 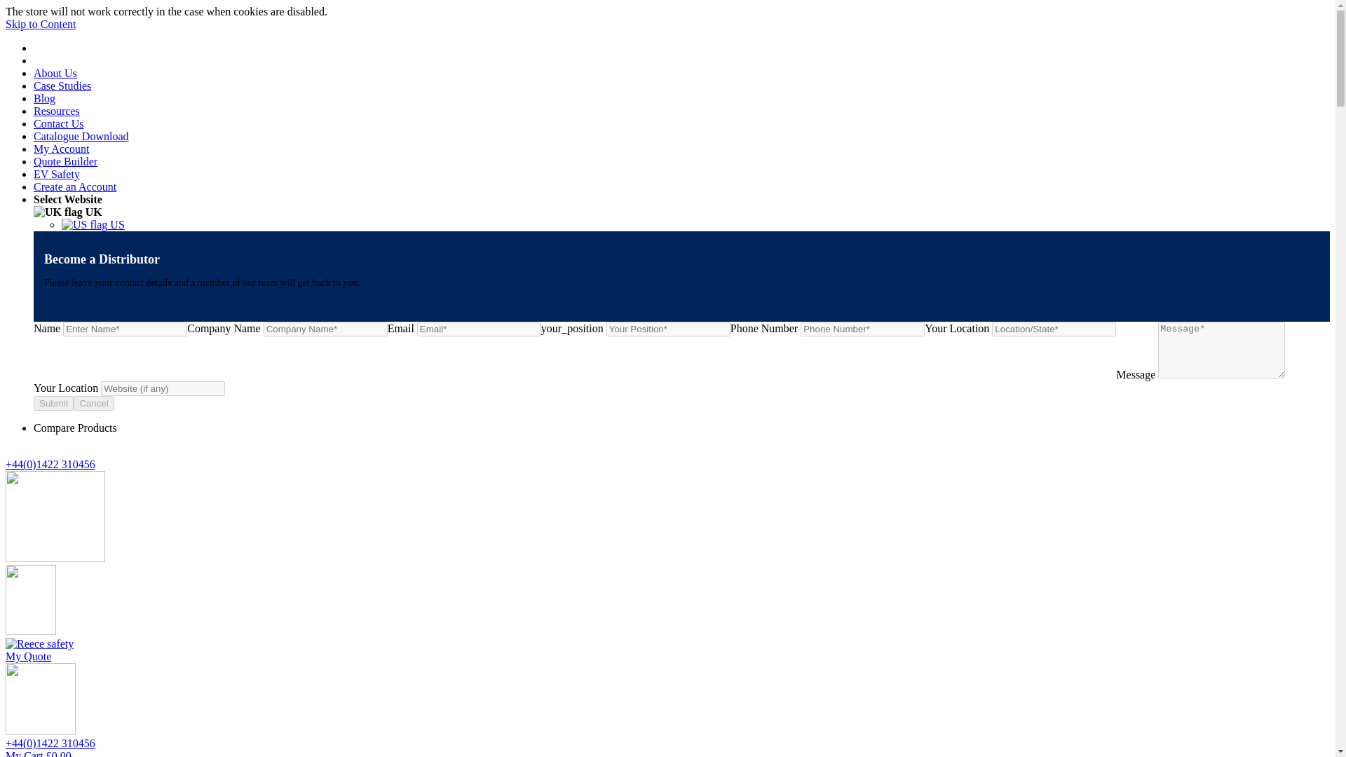 I want to click on EV Safety, so click(x=56, y=174).